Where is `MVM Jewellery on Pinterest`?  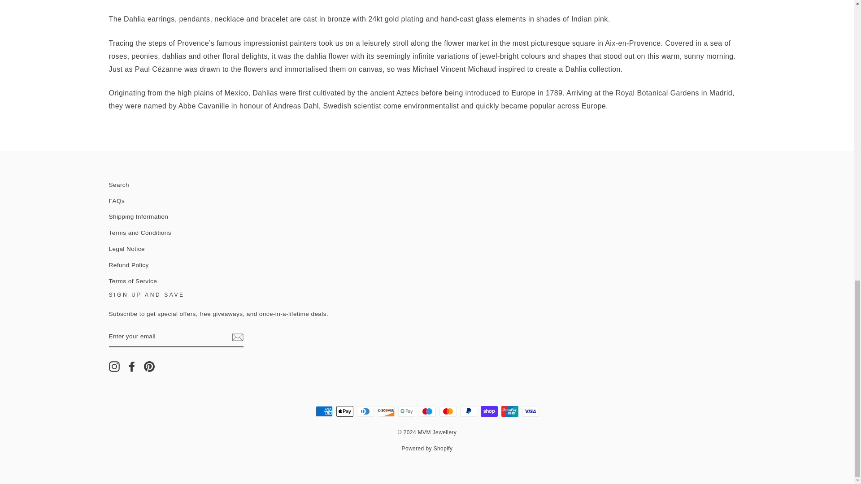 MVM Jewellery on Pinterest is located at coordinates (149, 366).